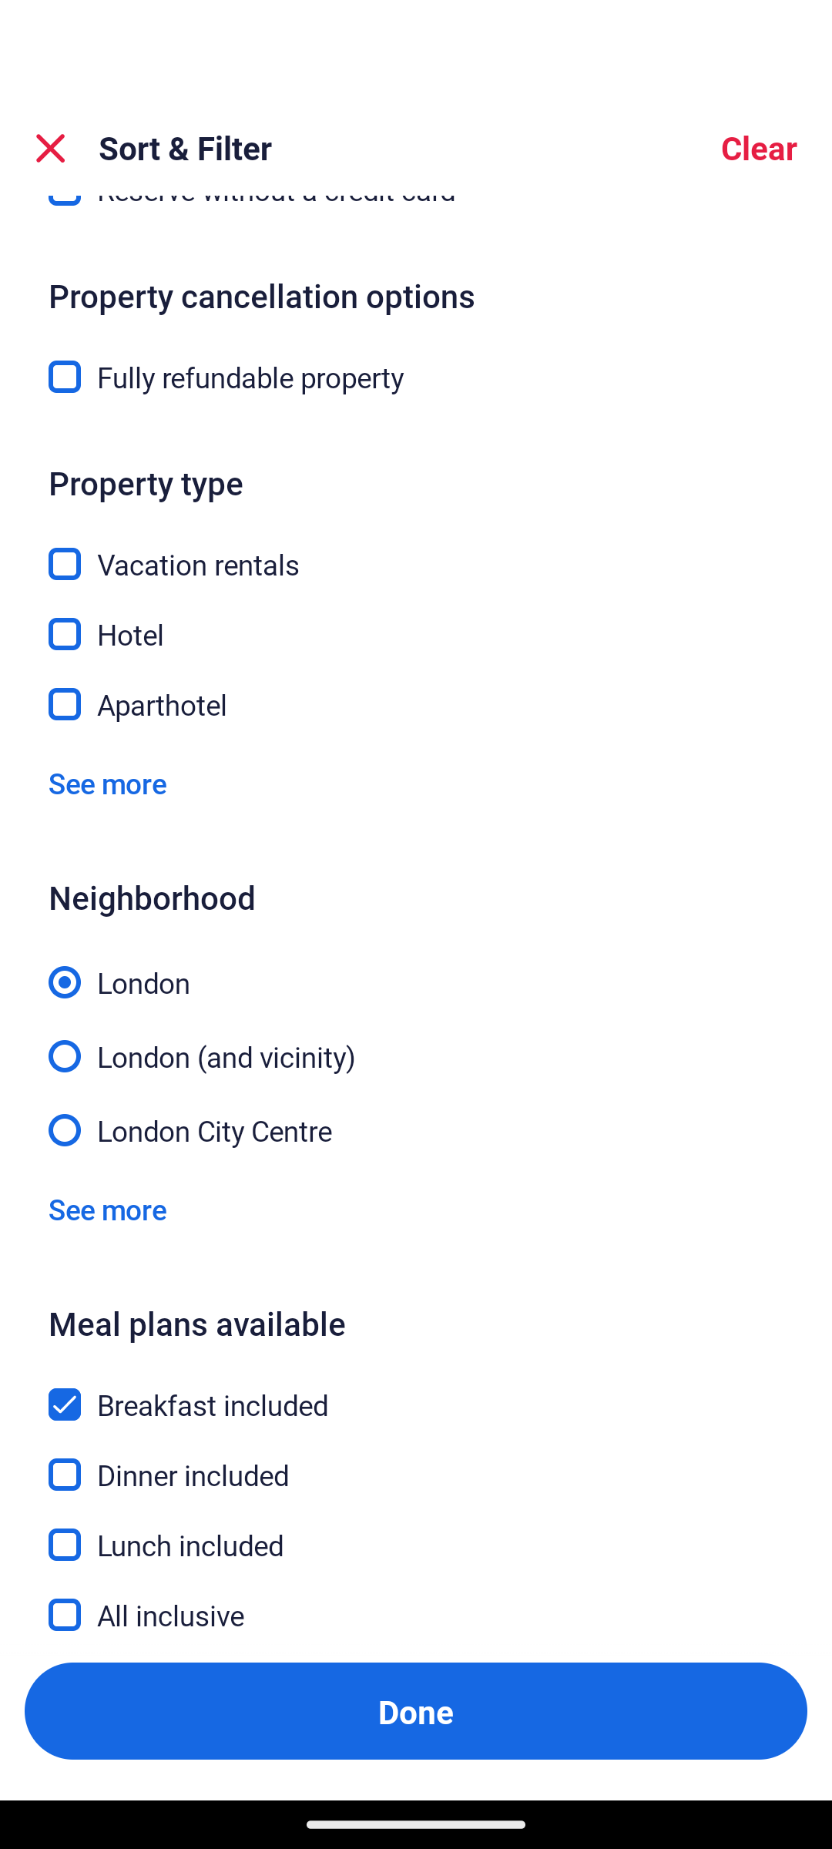  What do you see at coordinates (107, 784) in the screenshot?
I see `See more See more property types Link` at bounding box center [107, 784].